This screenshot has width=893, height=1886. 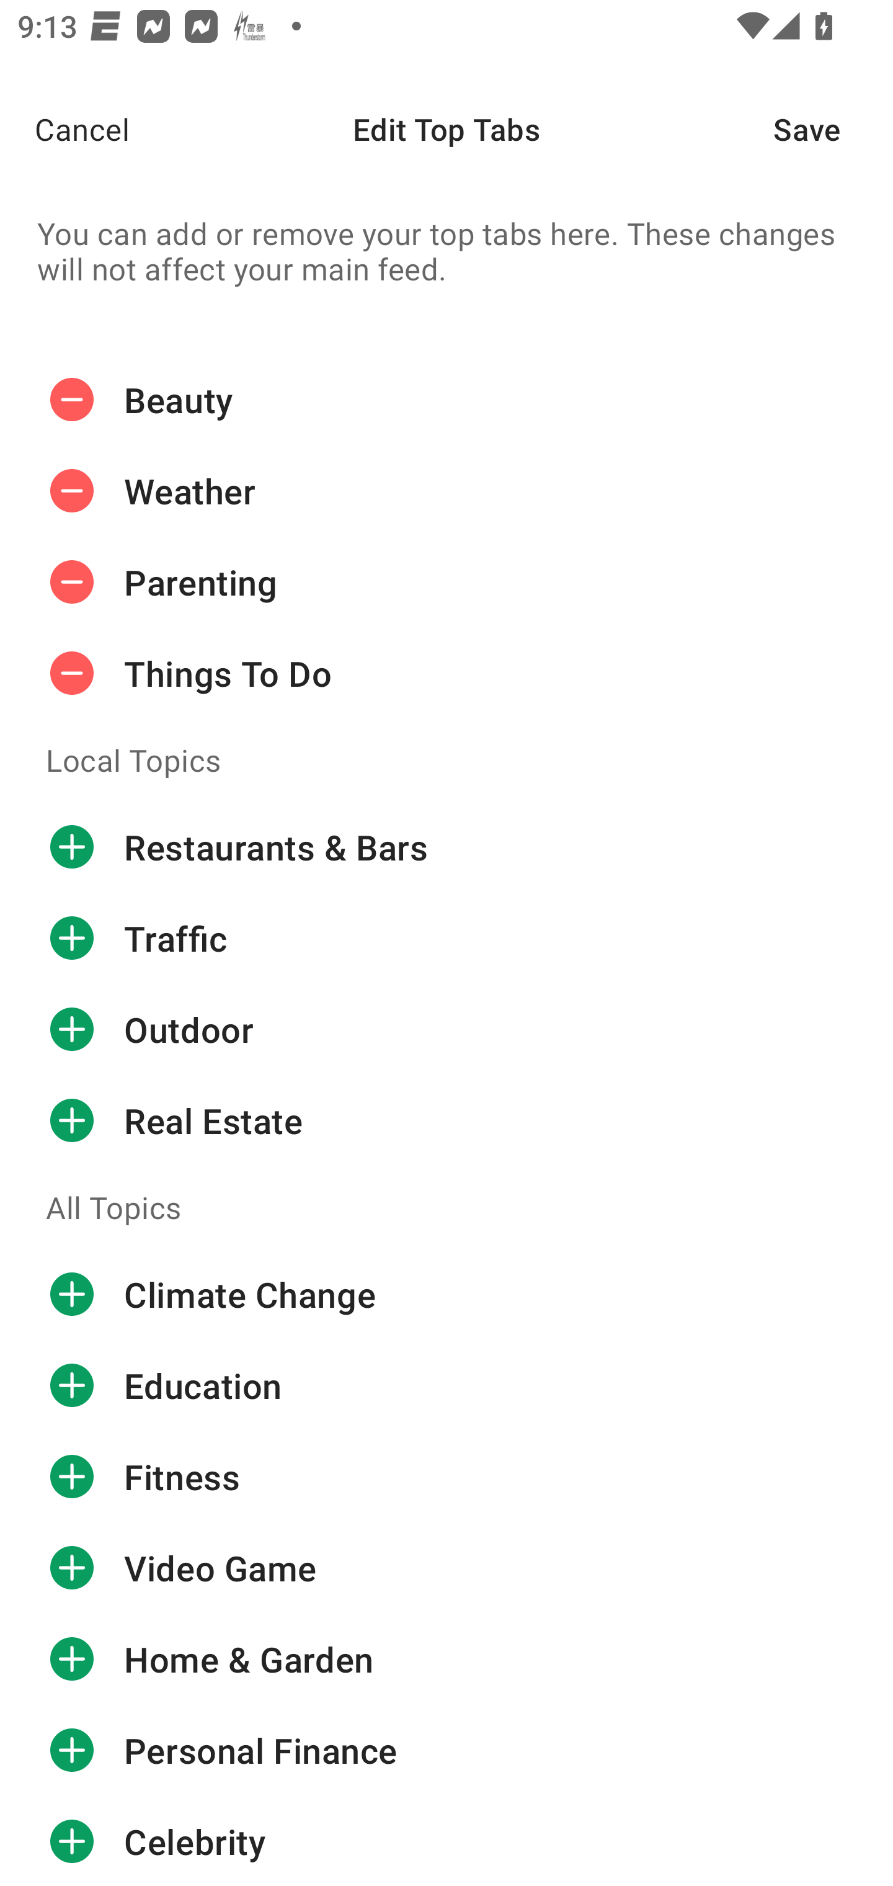 I want to click on Fitness, so click(x=446, y=1477).